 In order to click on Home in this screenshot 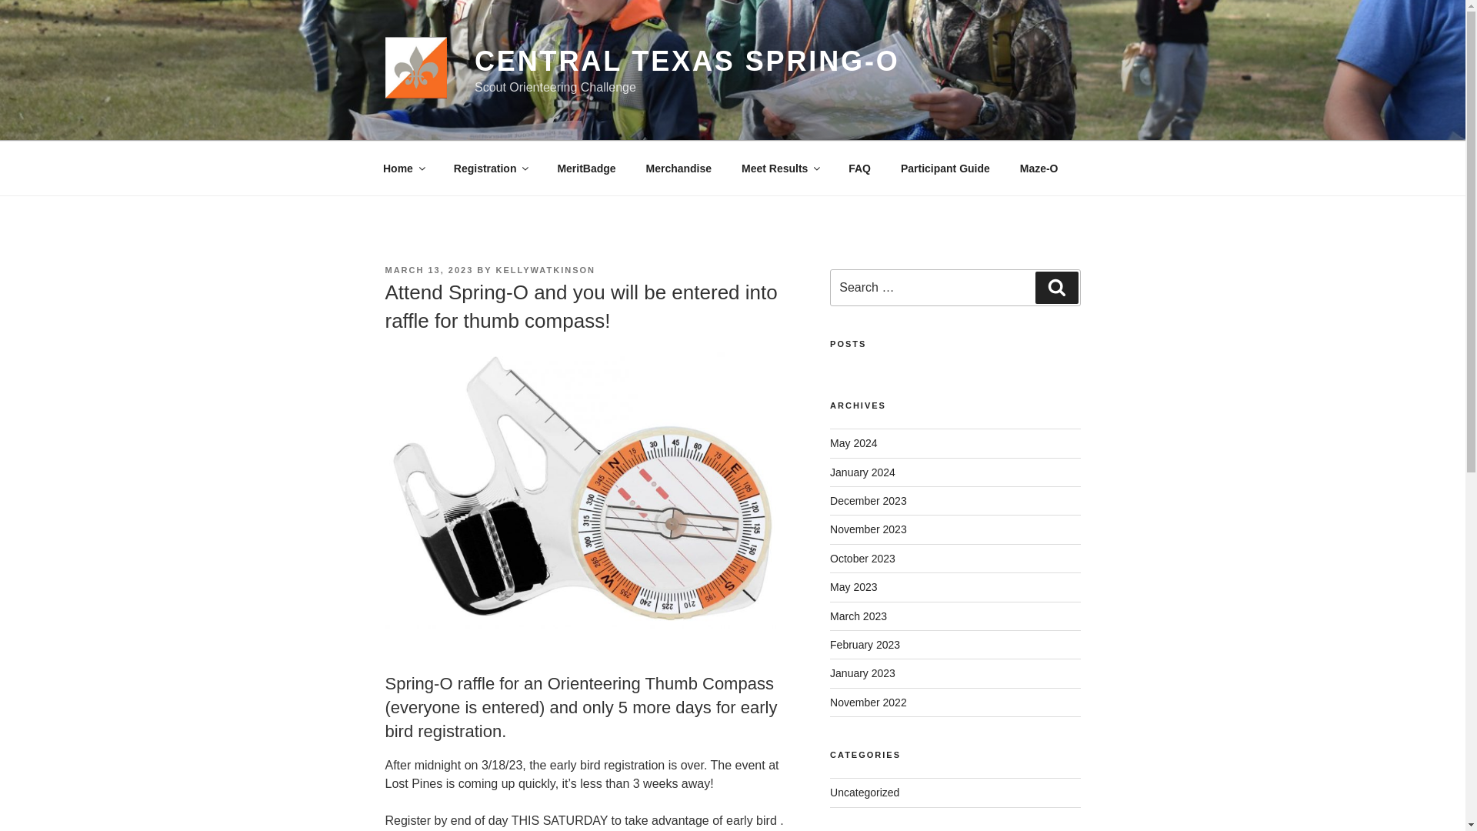, I will do `click(403, 168)`.